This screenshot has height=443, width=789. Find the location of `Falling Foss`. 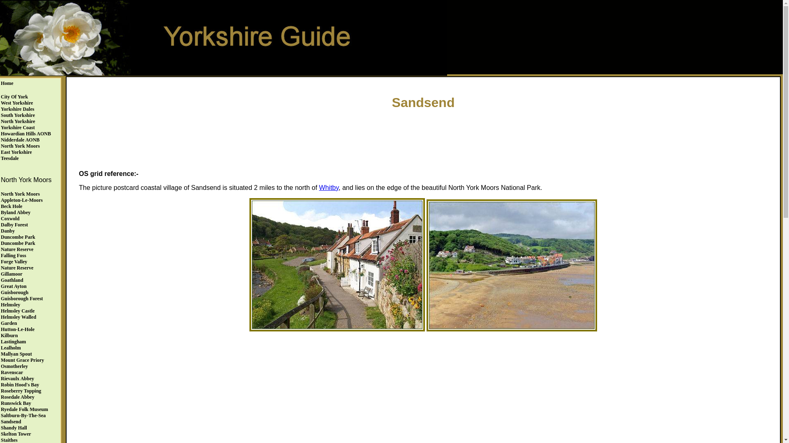

Falling Foss is located at coordinates (13, 255).